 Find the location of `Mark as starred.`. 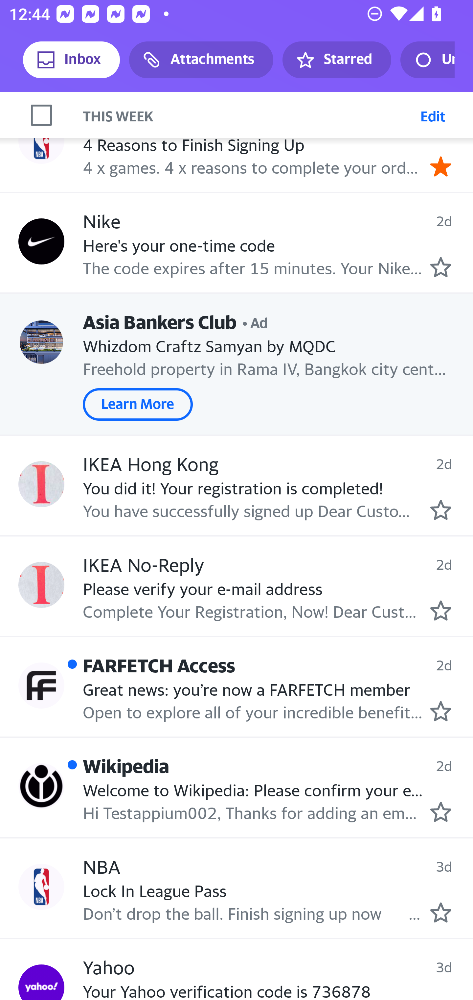

Mark as starred. is located at coordinates (441, 267).